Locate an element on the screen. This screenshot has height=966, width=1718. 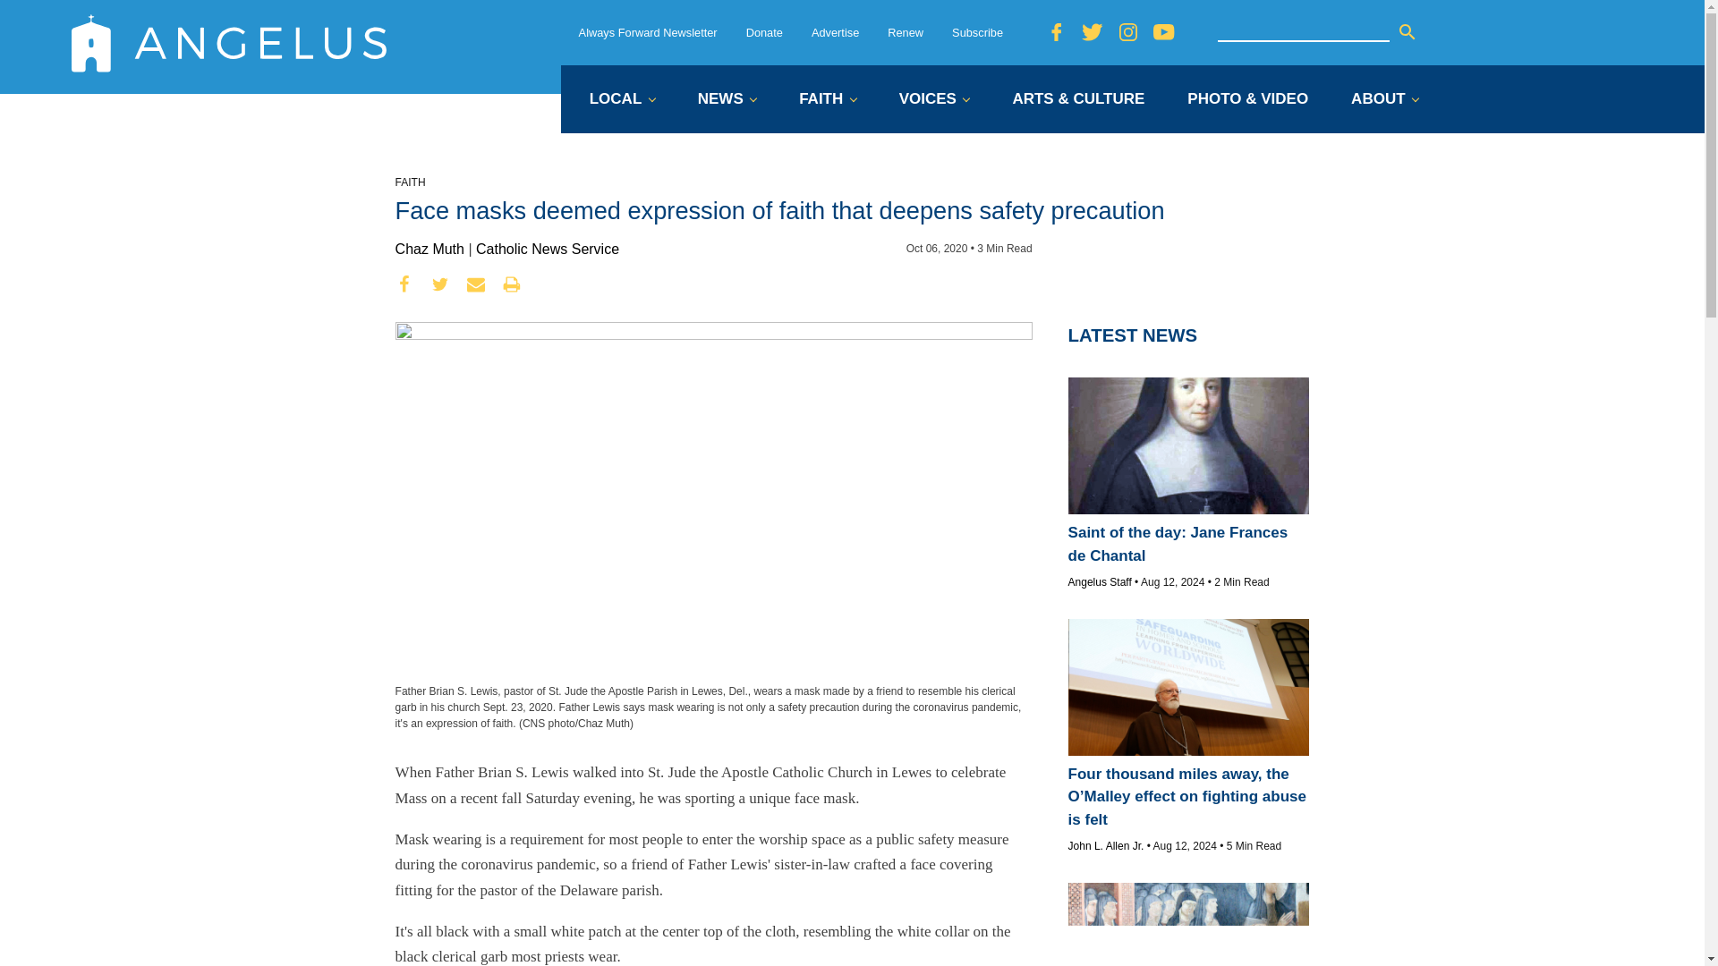
NEWS is located at coordinates (727, 100).